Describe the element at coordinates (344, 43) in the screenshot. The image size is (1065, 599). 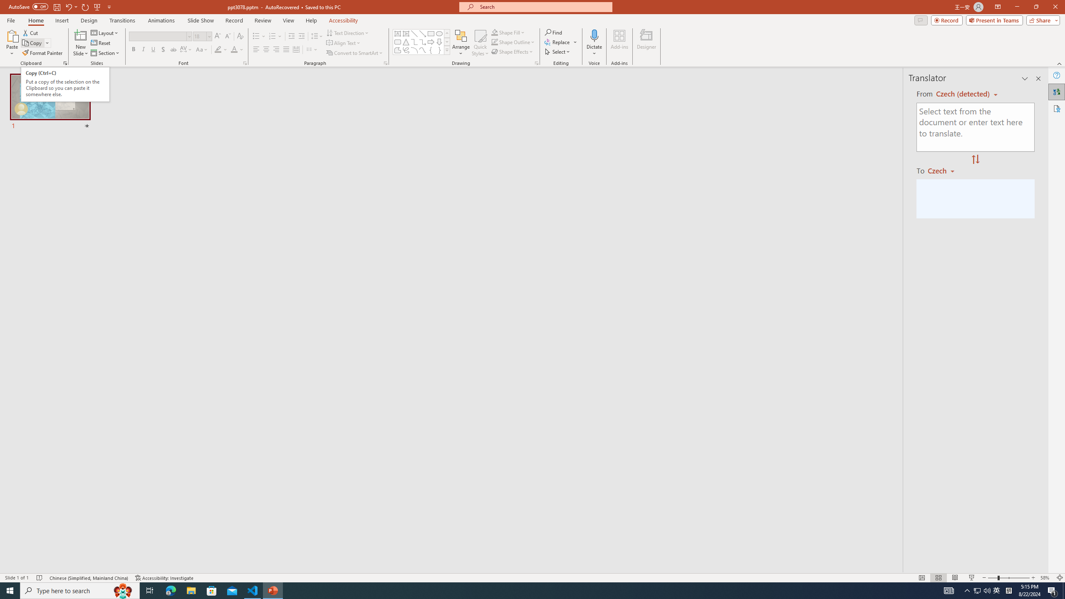
I see `Align Text` at that location.